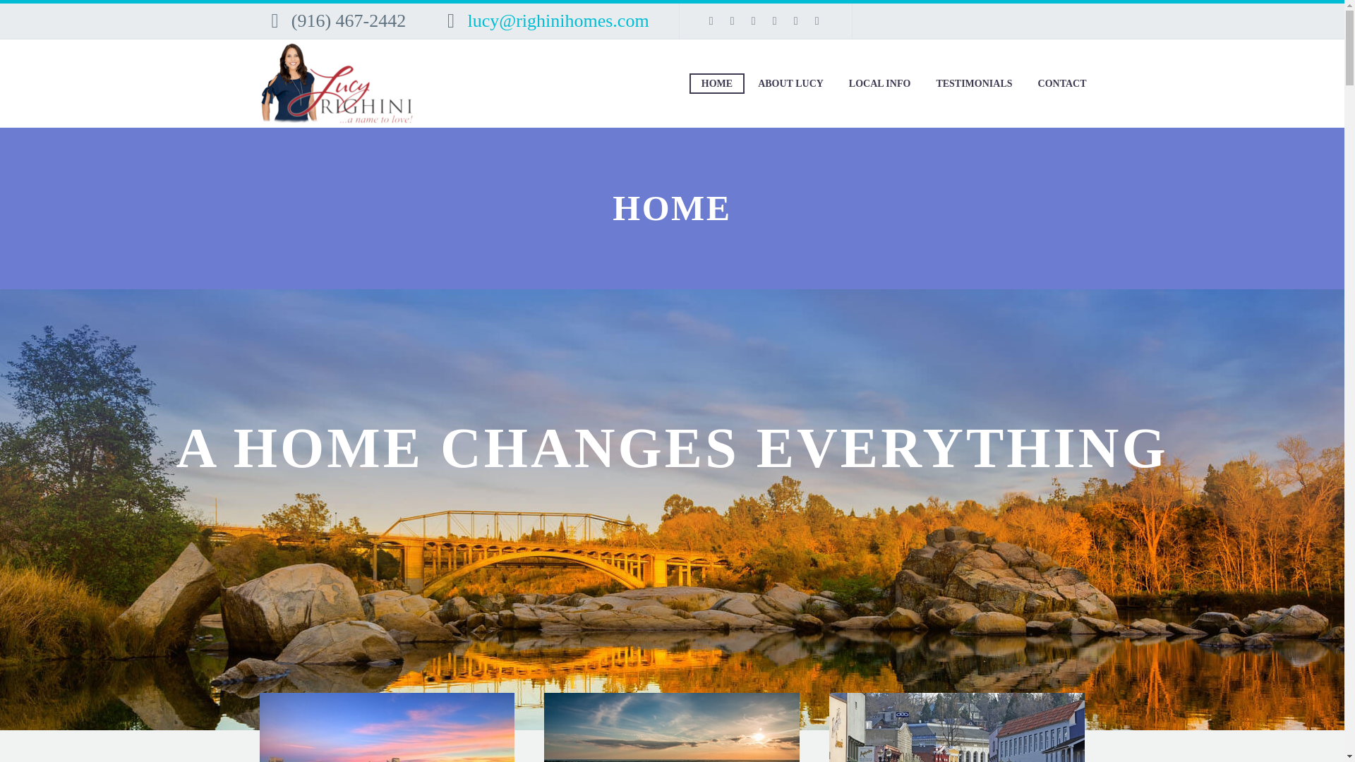  What do you see at coordinates (817, 20) in the screenshot?
I see `Share` at bounding box center [817, 20].